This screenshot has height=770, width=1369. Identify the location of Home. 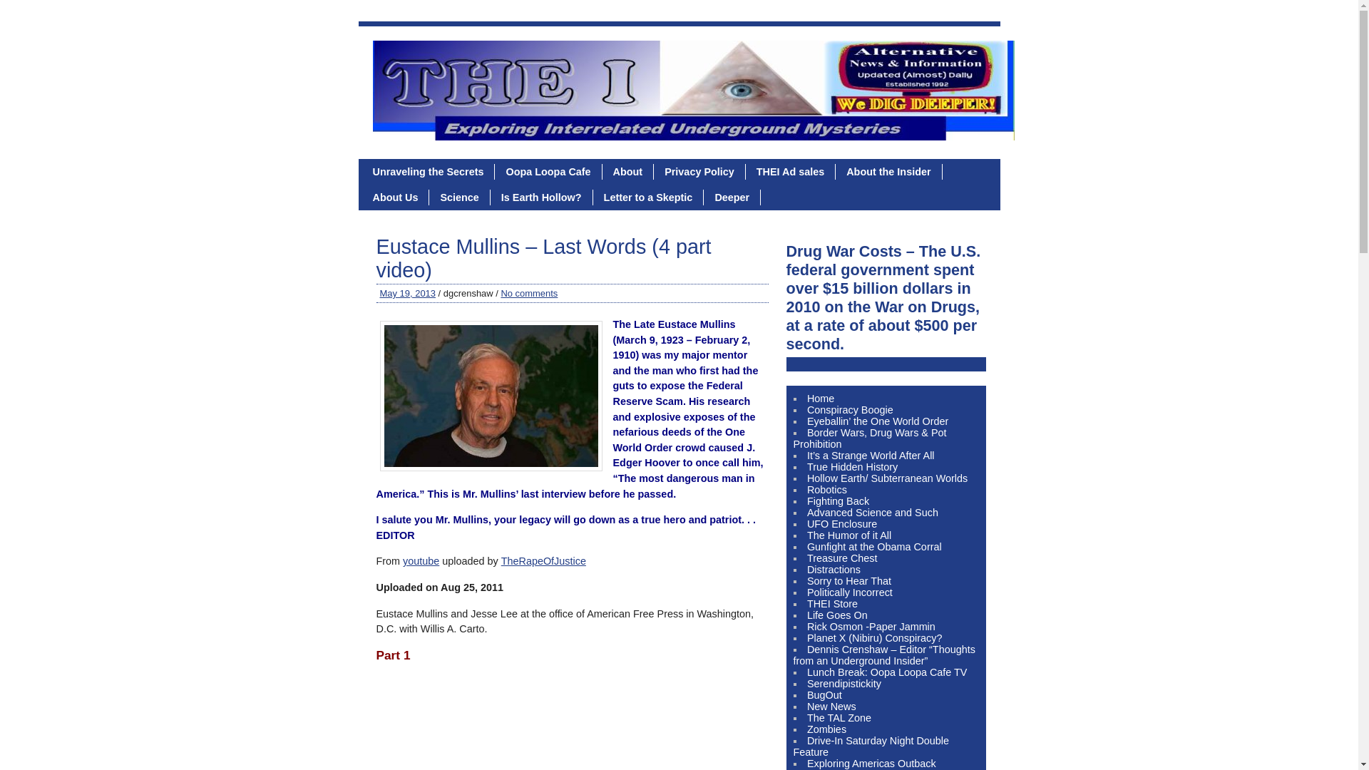
(820, 398).